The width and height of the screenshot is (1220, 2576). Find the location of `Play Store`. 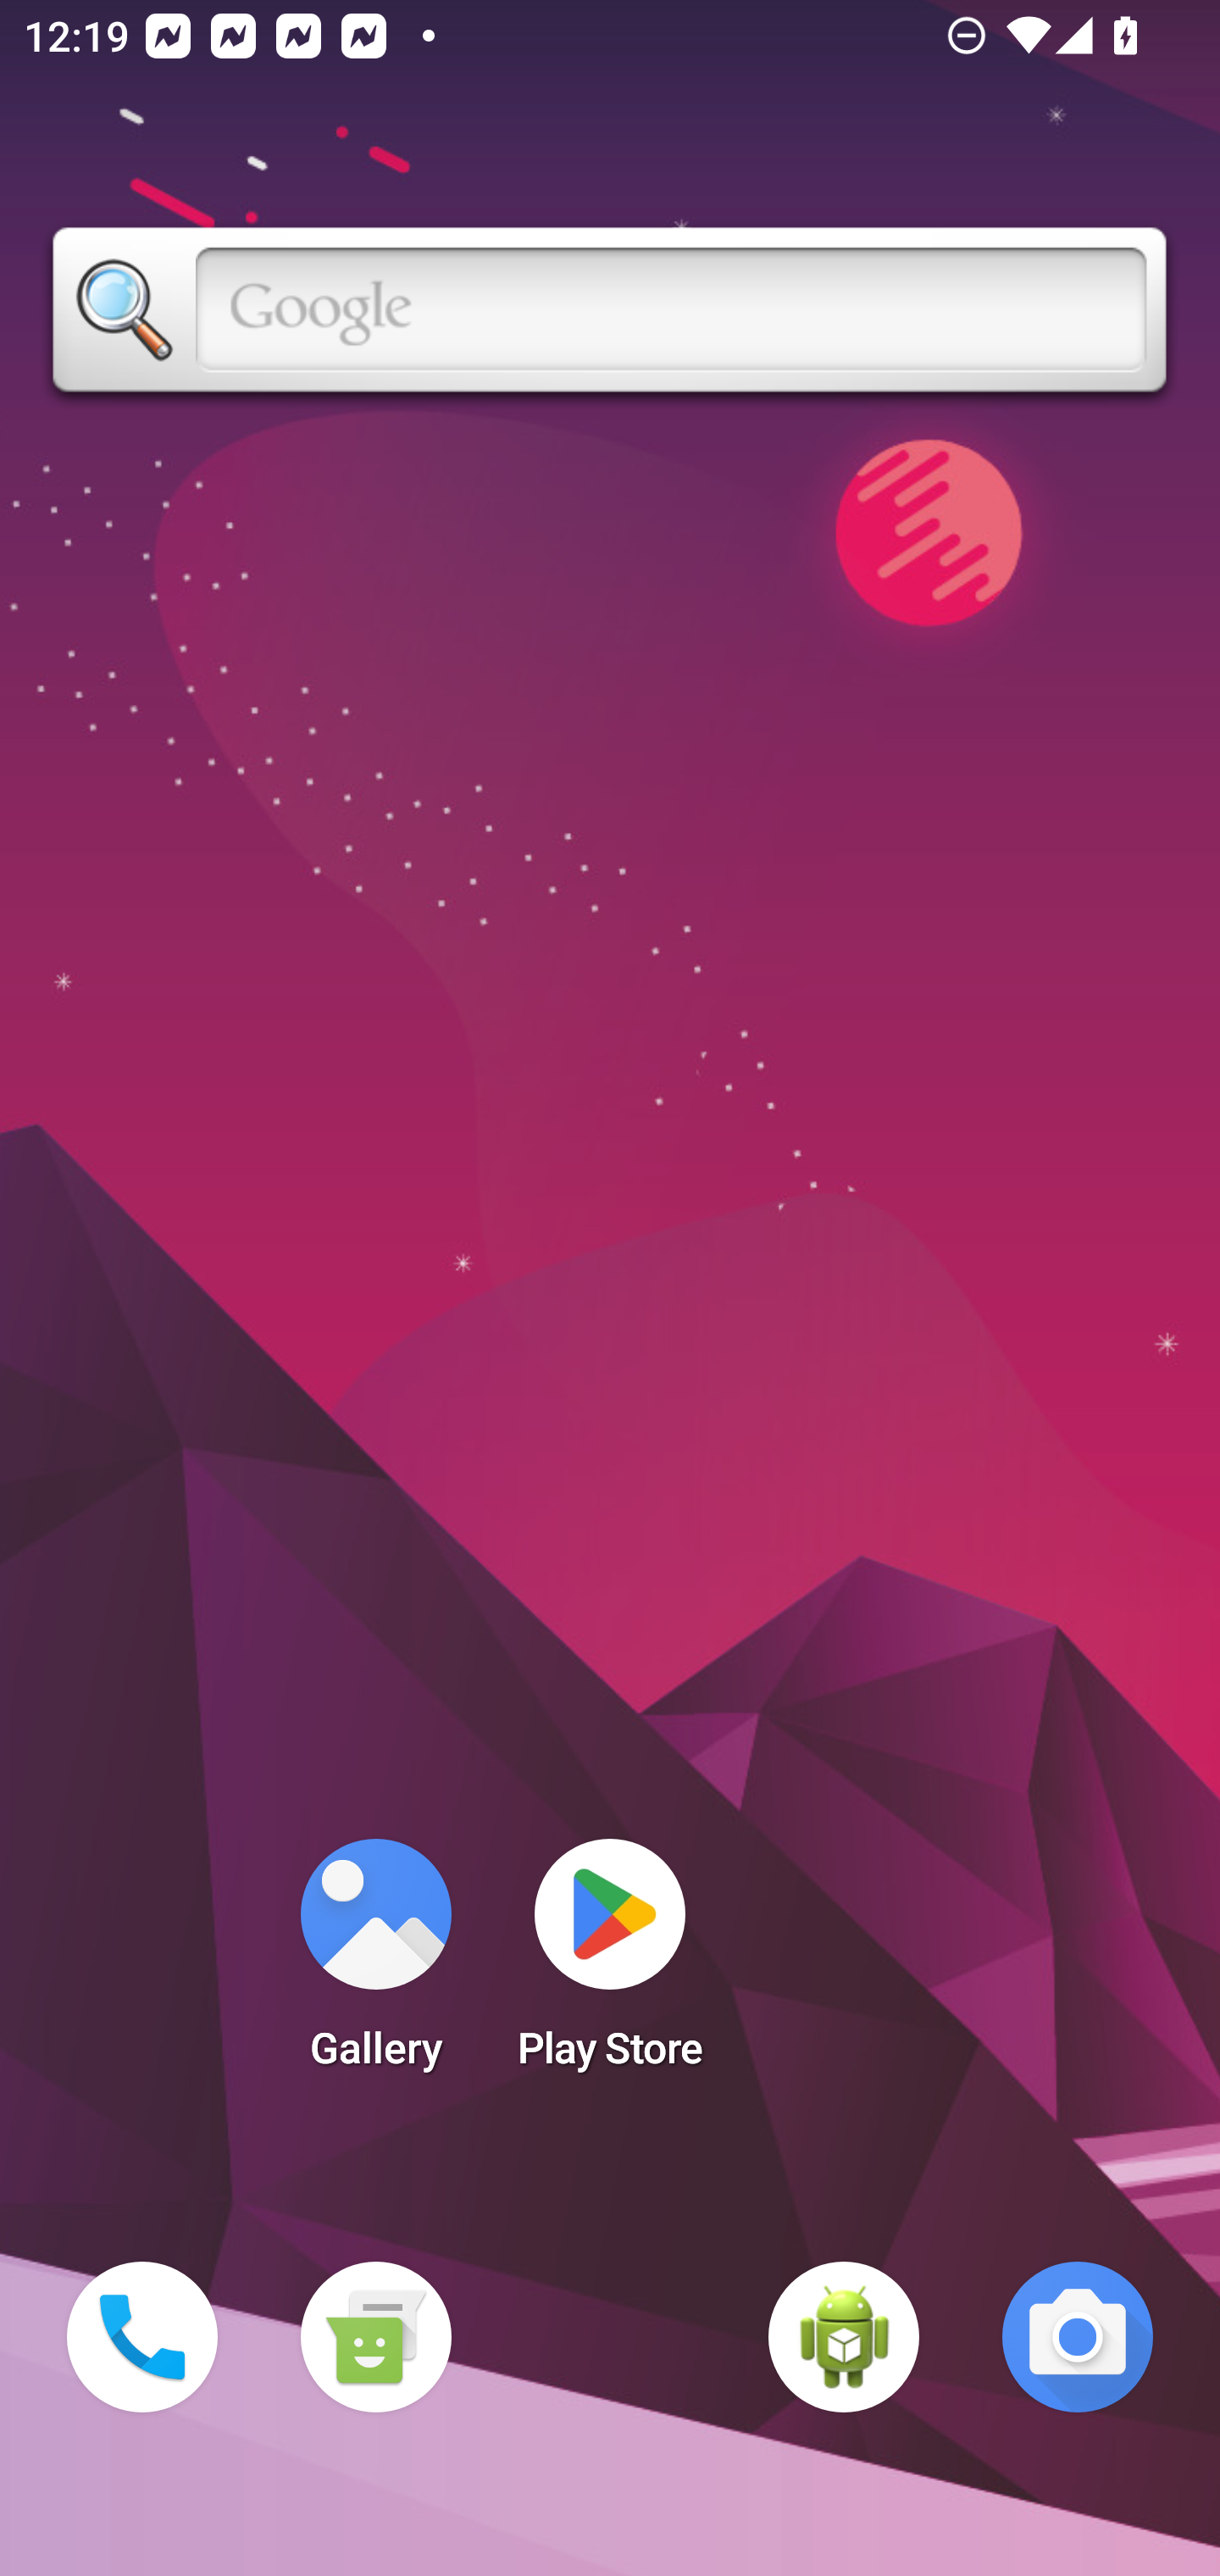

Play Store is located at coordinates (610, 1964).